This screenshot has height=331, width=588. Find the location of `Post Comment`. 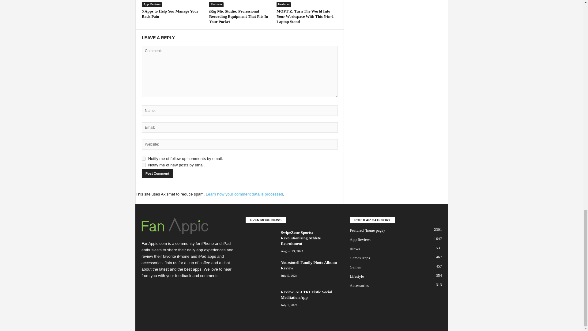

Post Comment is located at coordinates (157, 173).